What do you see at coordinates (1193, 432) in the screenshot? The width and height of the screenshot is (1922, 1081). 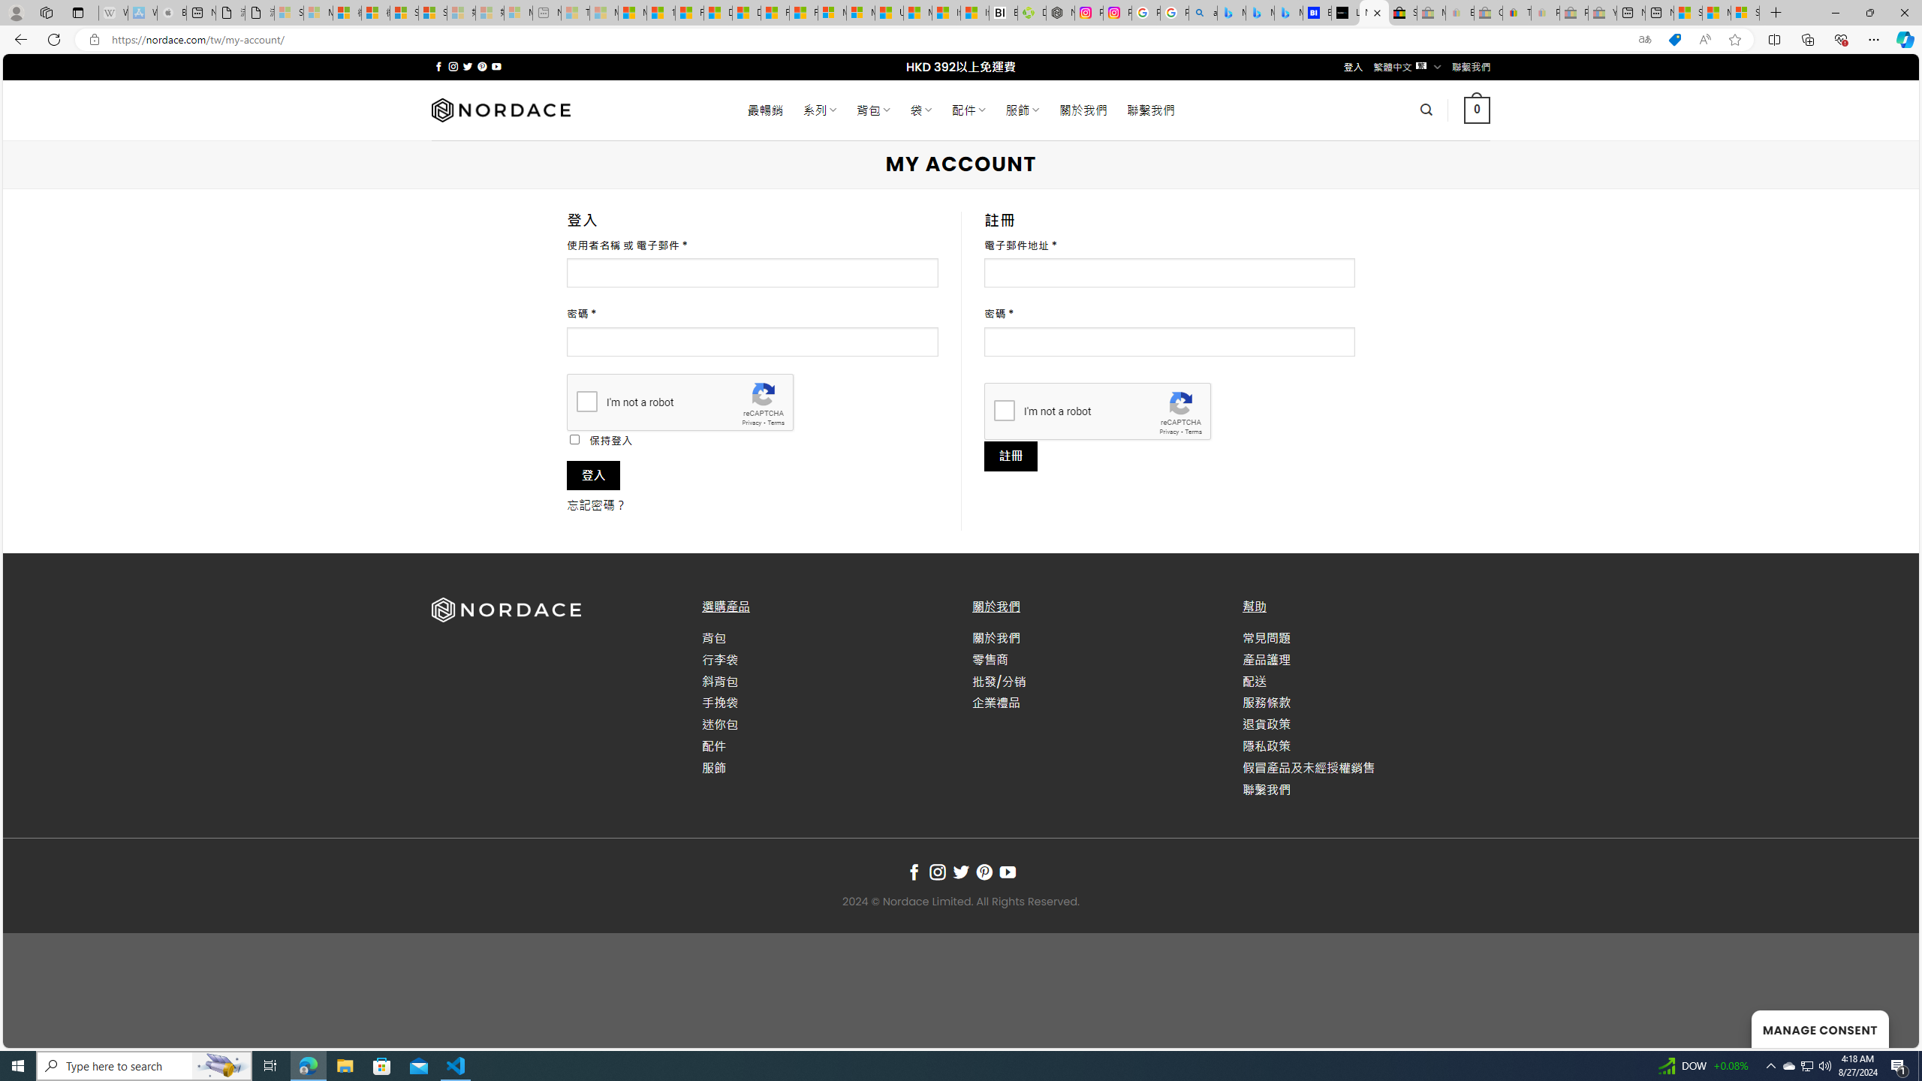 I see `Terms` at bounding box center [1193, 432].